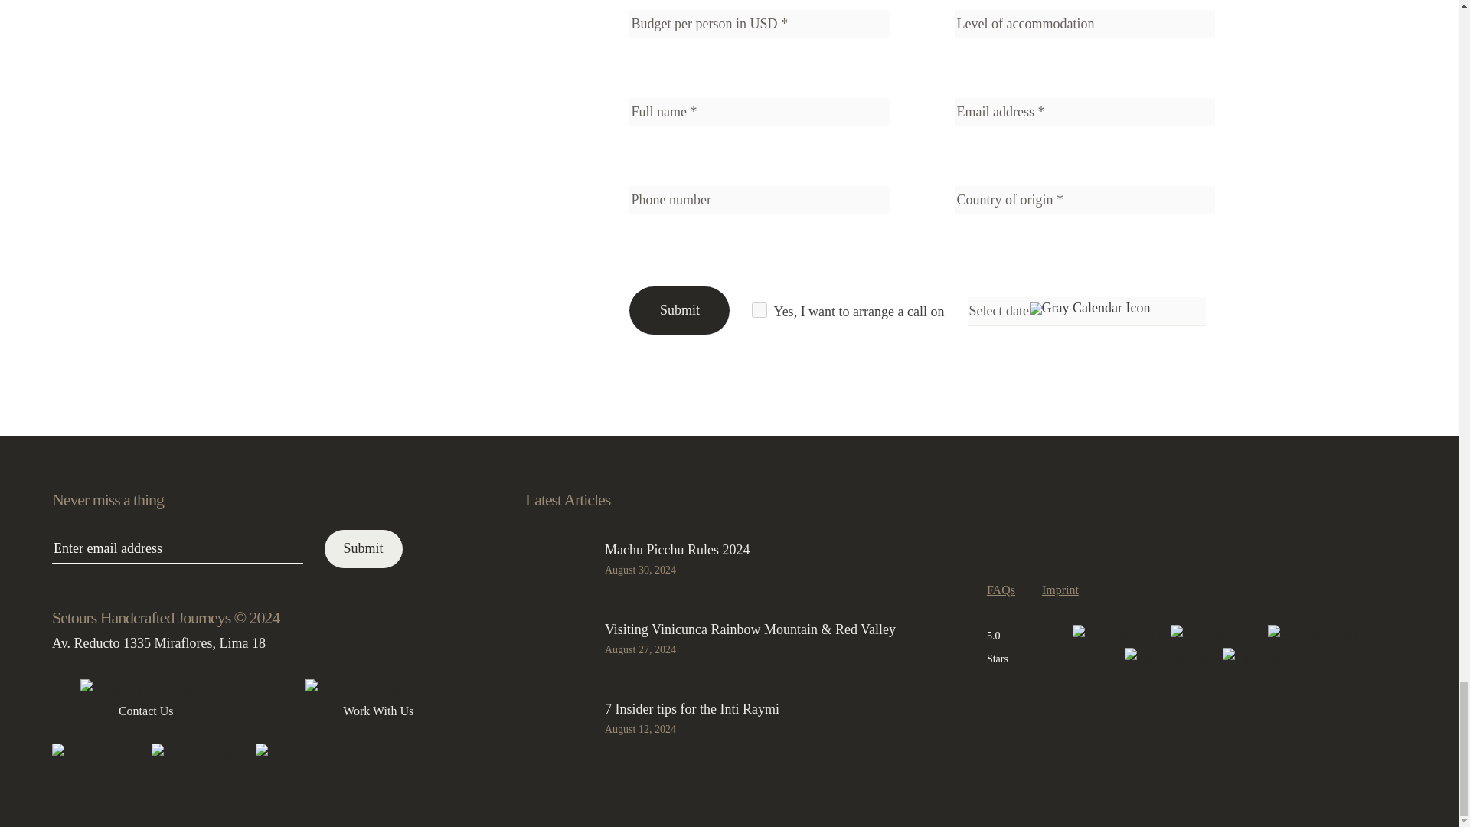 The image size is (1470, 827). Describe the element at coordinates (364, 548) in the screenshot. I see `Submit` at that location.